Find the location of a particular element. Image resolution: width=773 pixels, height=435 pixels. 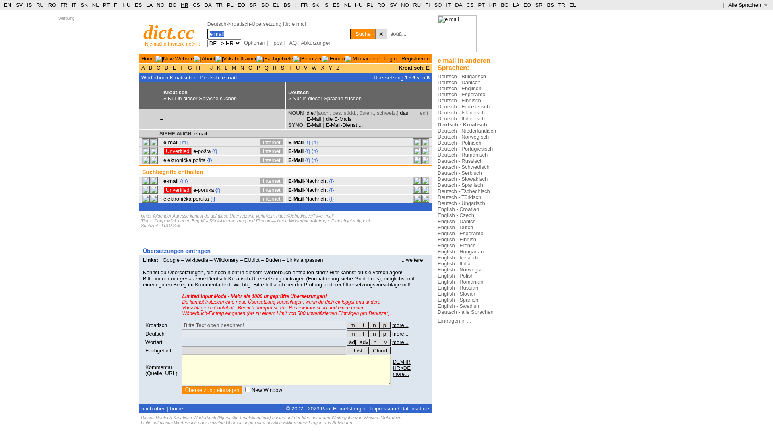

English - Romanian is located at coordinates (461, 282).